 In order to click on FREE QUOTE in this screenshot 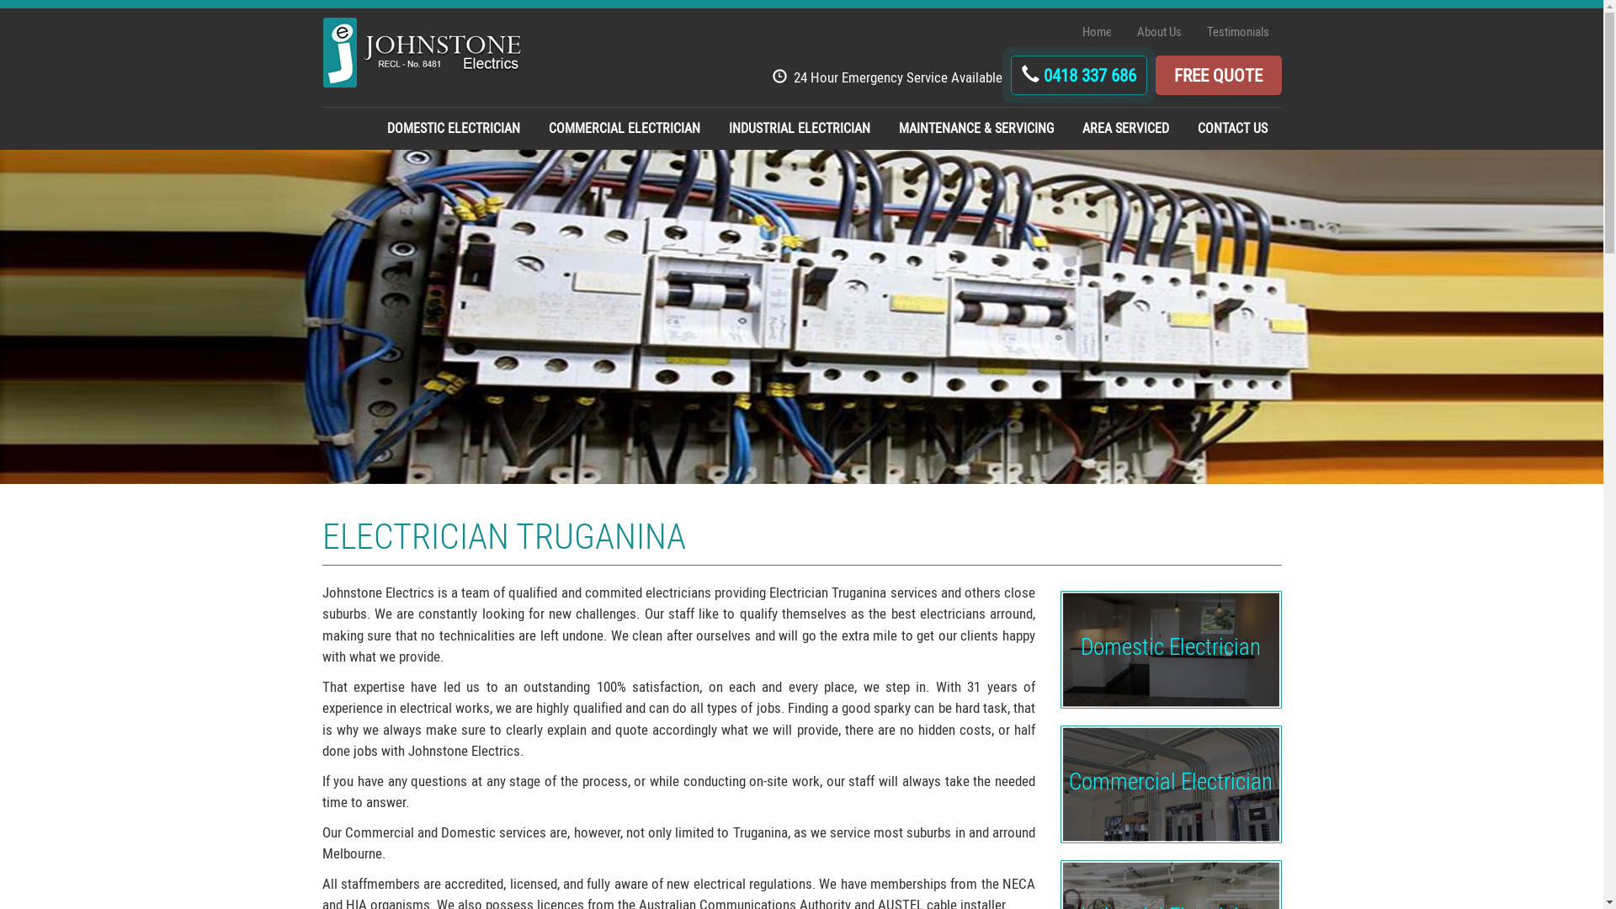, I will do `click(1218, 76)`.